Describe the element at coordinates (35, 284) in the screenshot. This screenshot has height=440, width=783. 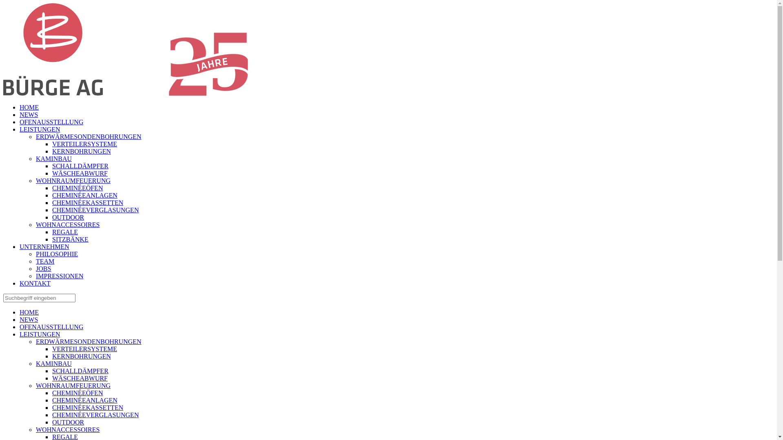
I see `KONTAKT` at that location.